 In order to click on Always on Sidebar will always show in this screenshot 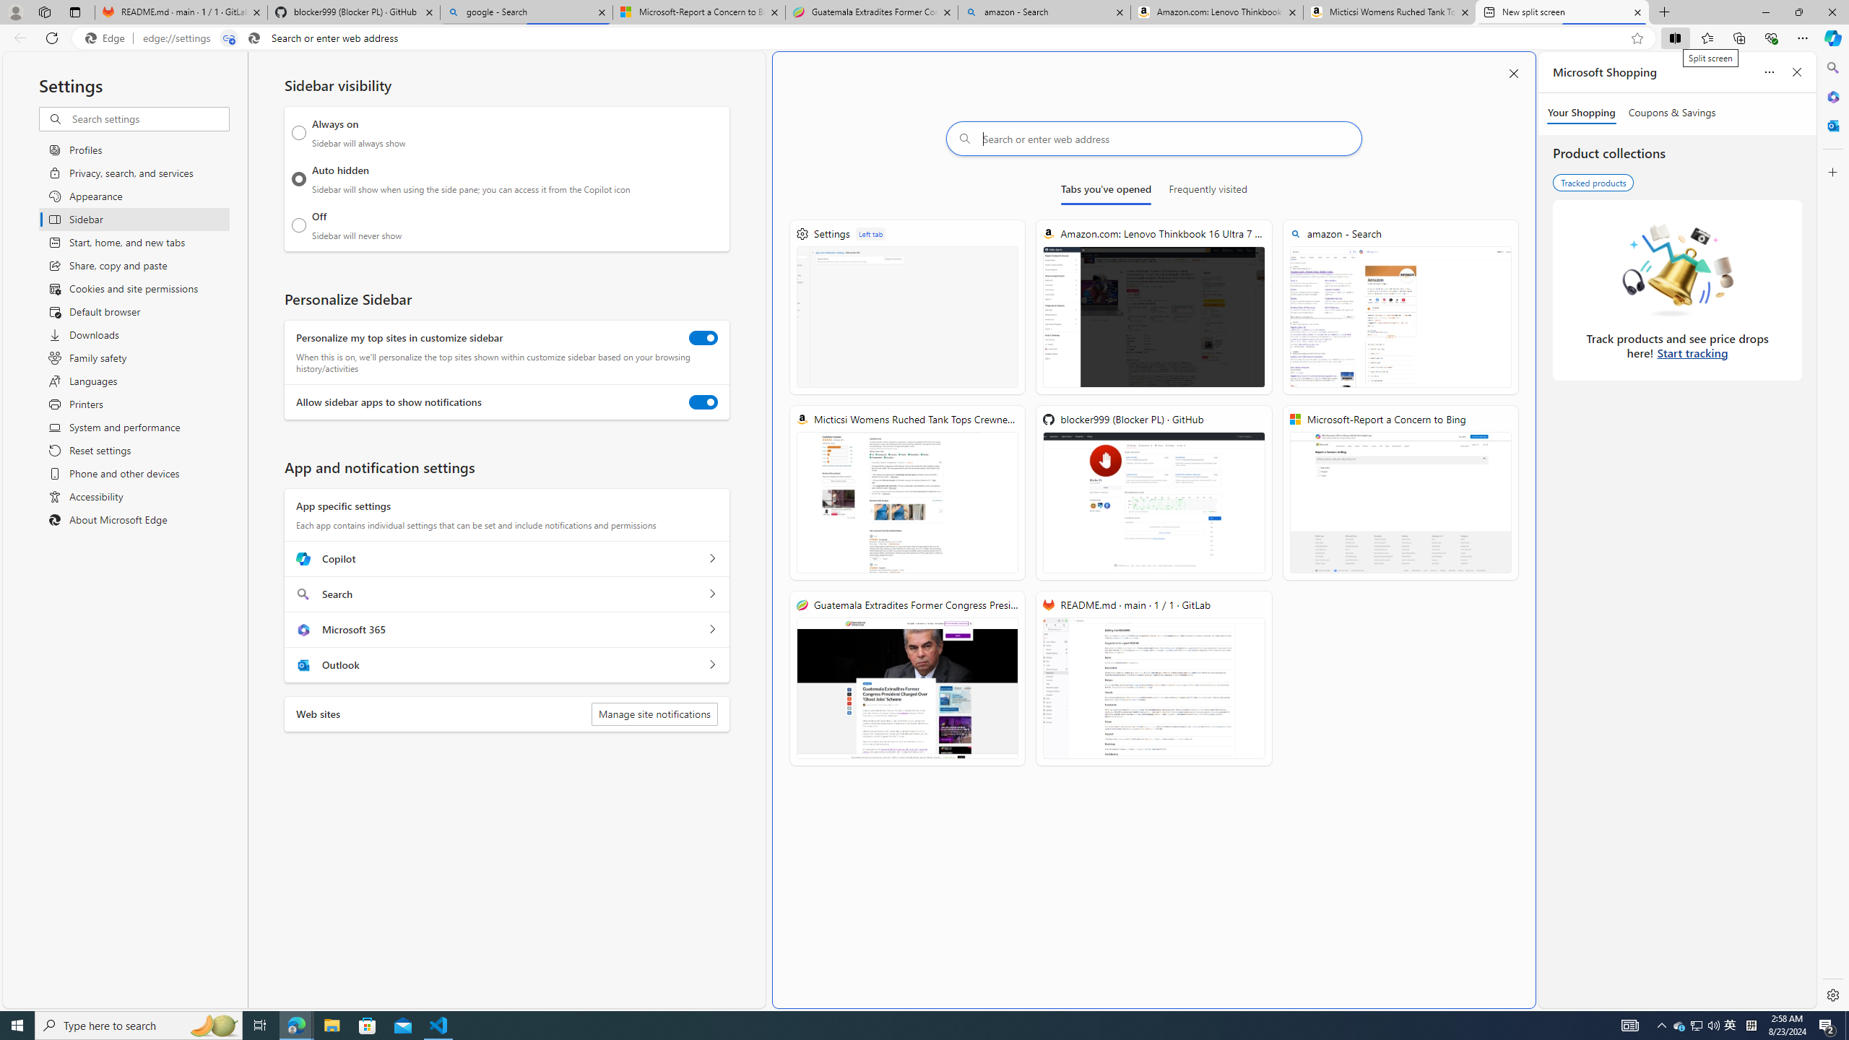, I will do `click(299, 133)`.